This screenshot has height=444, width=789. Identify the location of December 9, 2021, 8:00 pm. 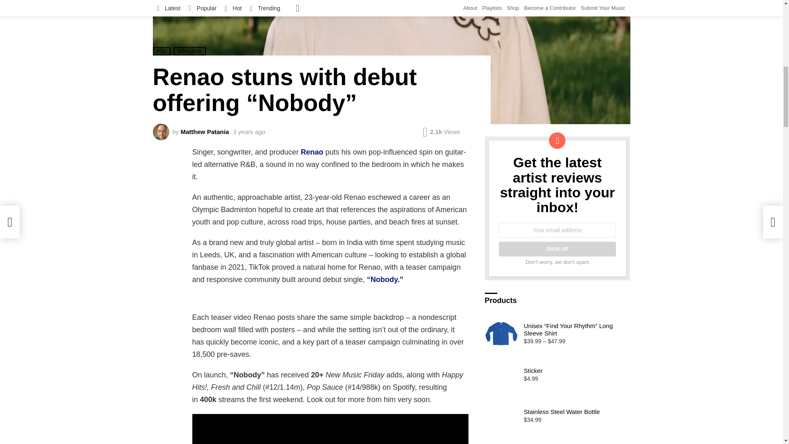
(249, 132).